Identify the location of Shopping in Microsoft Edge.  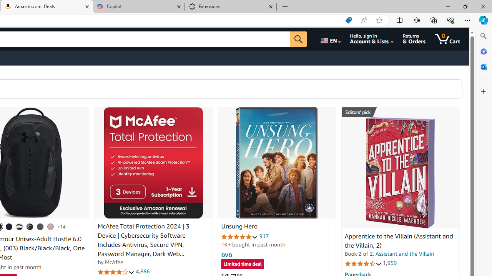
(348, 20).